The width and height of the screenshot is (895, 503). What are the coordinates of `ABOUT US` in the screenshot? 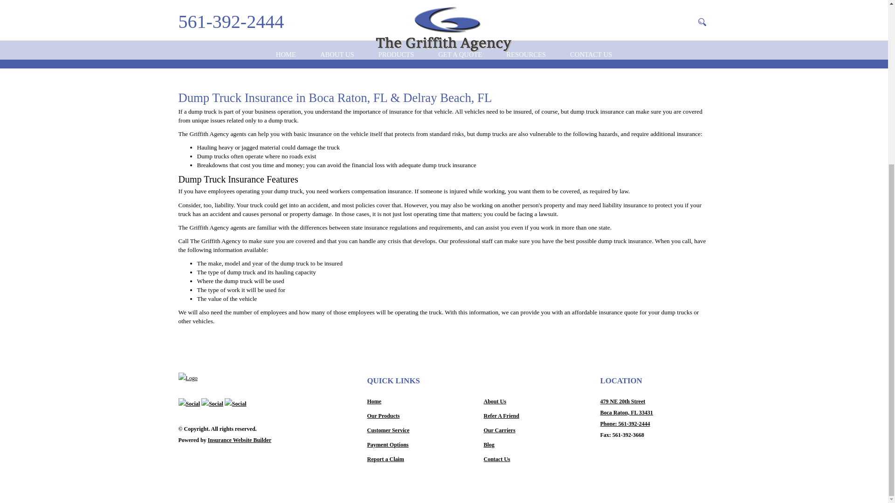 It's located at (337, 54).